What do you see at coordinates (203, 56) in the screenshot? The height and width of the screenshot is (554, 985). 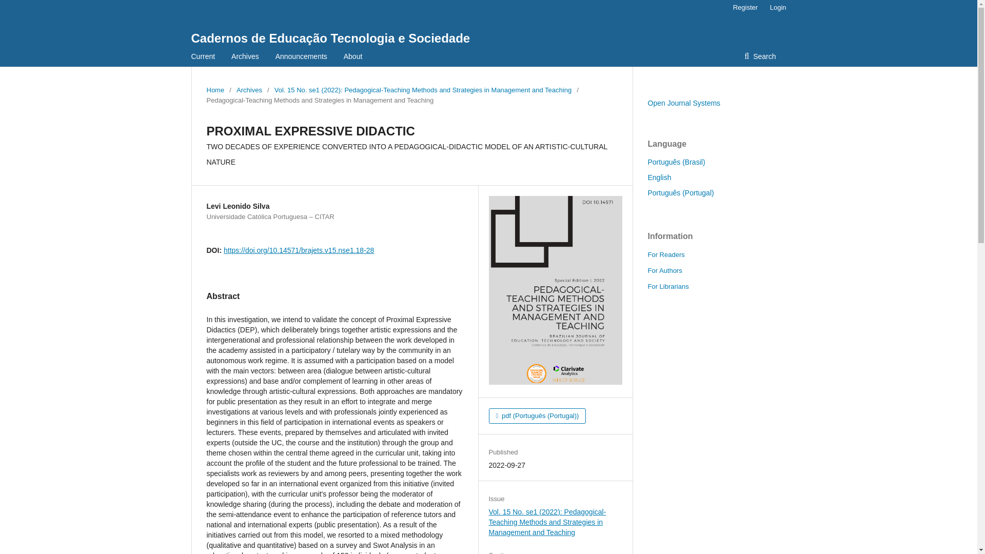 I see `Current` at bounding box center [203, 56].